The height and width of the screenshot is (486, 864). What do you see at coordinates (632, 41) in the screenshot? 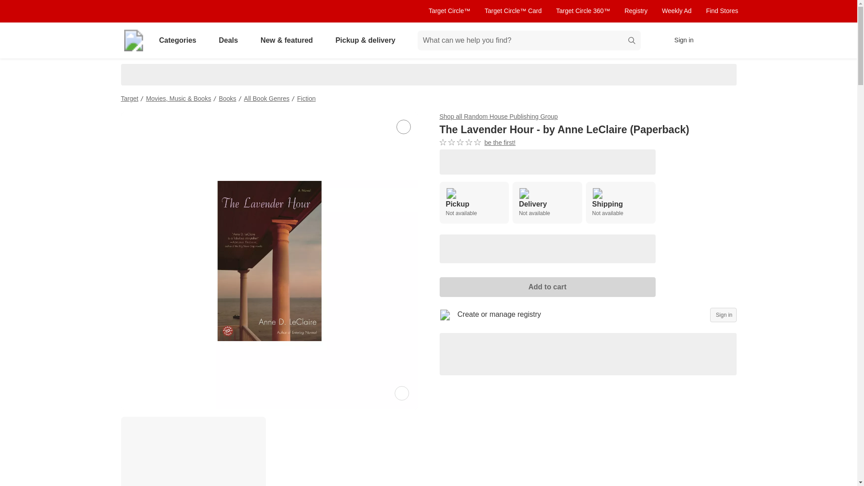
I see `search` at bounding box center [632, 41].